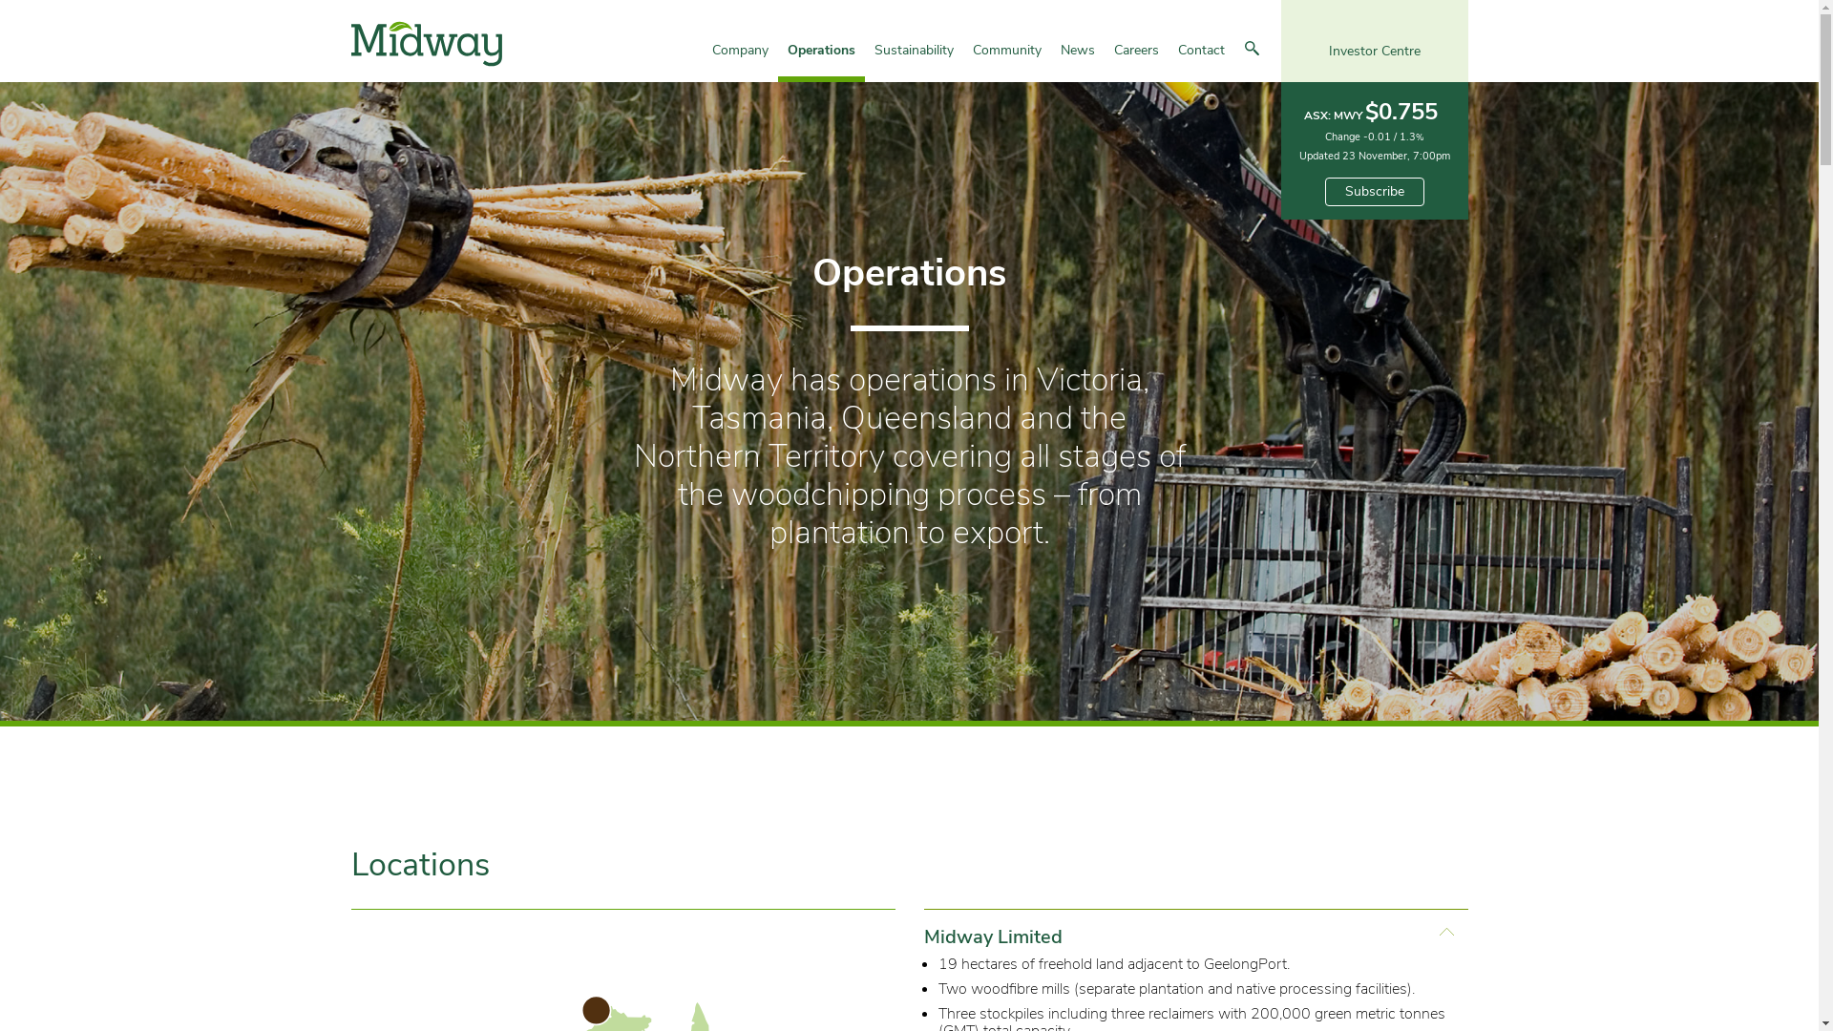  I want to click on Midway, so click(427, 44).